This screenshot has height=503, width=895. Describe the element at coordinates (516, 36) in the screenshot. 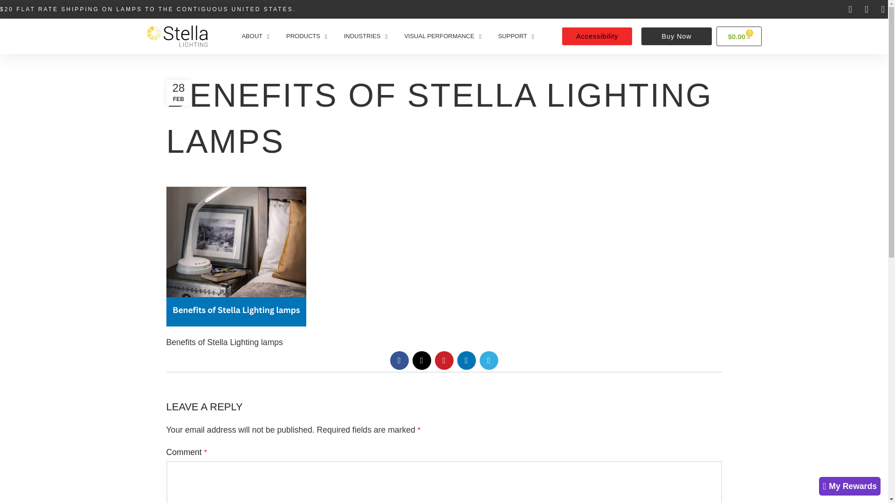

I see `SUPPORT` at that location.